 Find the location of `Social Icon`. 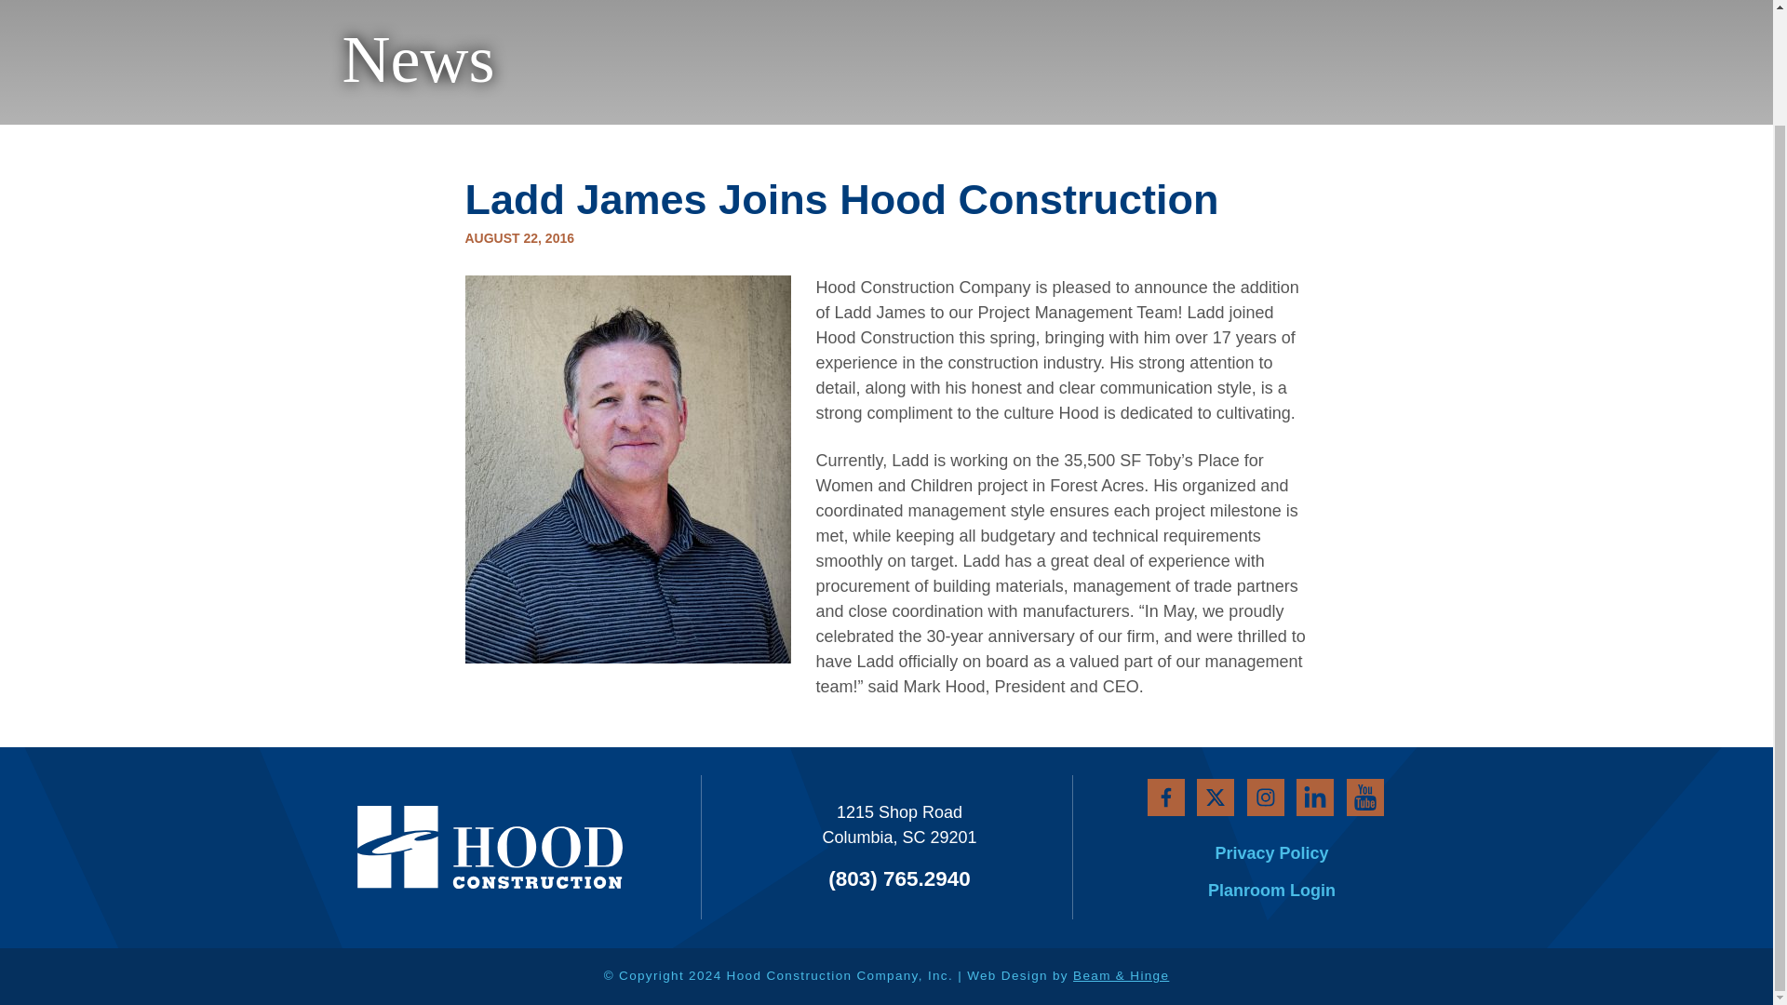

Social Icon is located at coordinates (1184, 792).